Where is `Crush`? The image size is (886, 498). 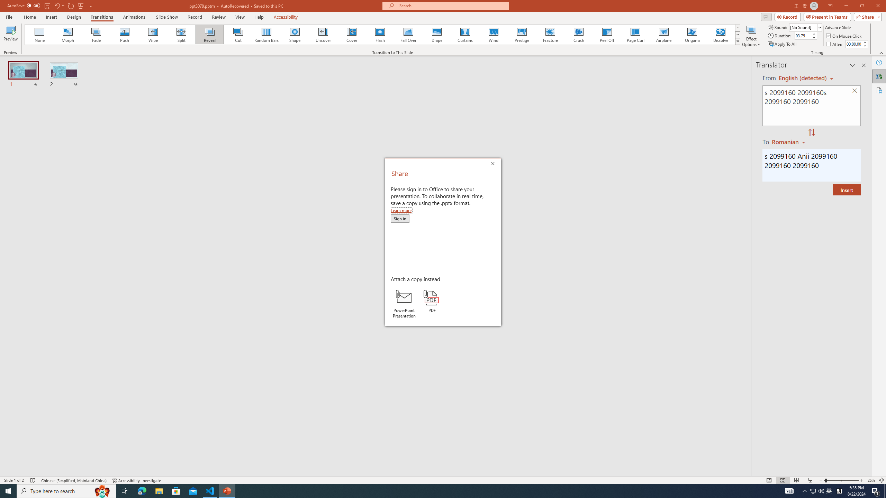 Crush is located at coordinates (578, 35).